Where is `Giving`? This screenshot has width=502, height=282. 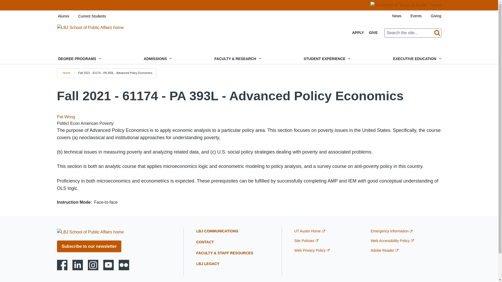
Giving is located at coordinates (431, 16).